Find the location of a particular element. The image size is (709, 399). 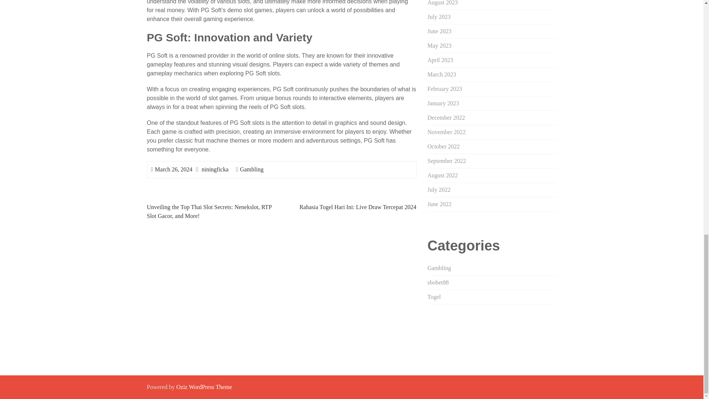

niningficka is located at coordinates (215, 169).